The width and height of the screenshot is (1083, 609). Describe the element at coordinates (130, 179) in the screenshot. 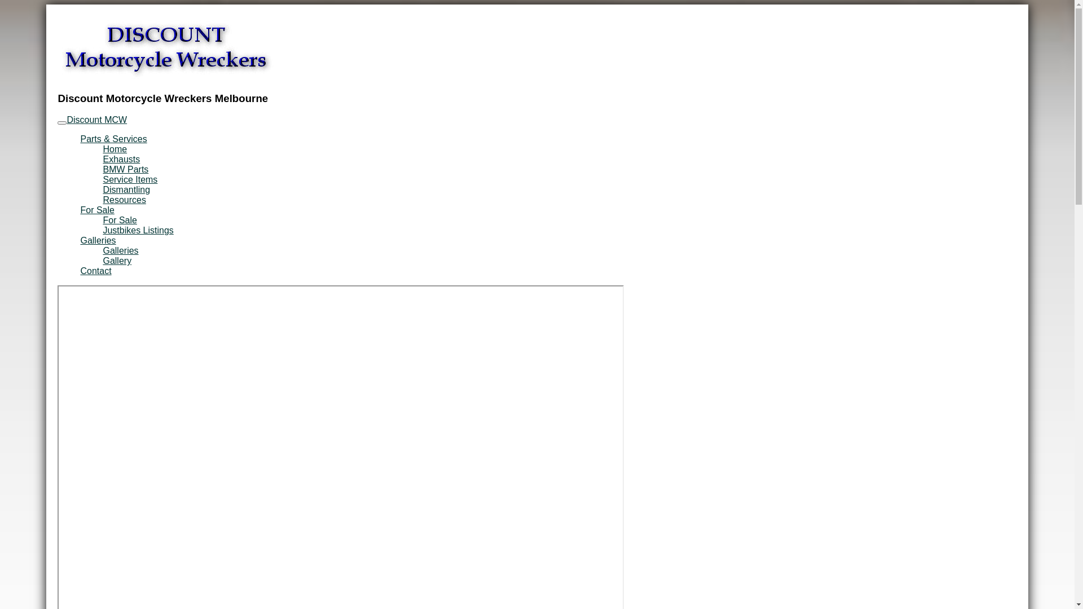

I see `Service Items` at that location.